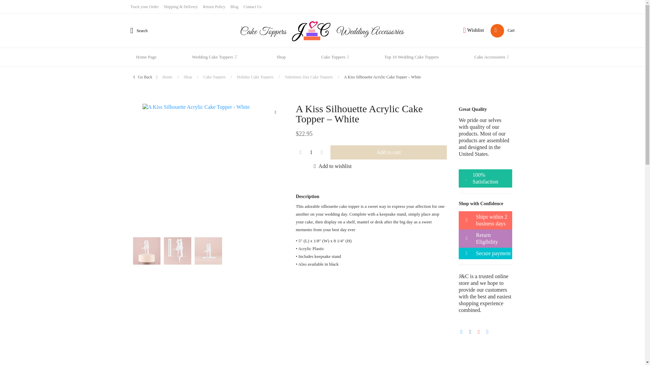 Image resolution: width=650 pixels, height=365 pixels. I want to click on Return Policy, so click(216, 7).